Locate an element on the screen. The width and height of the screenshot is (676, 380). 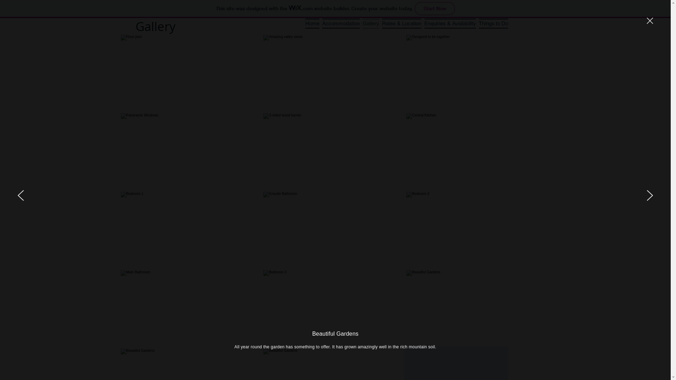
Accommodation is located at coordinates (341, 23).